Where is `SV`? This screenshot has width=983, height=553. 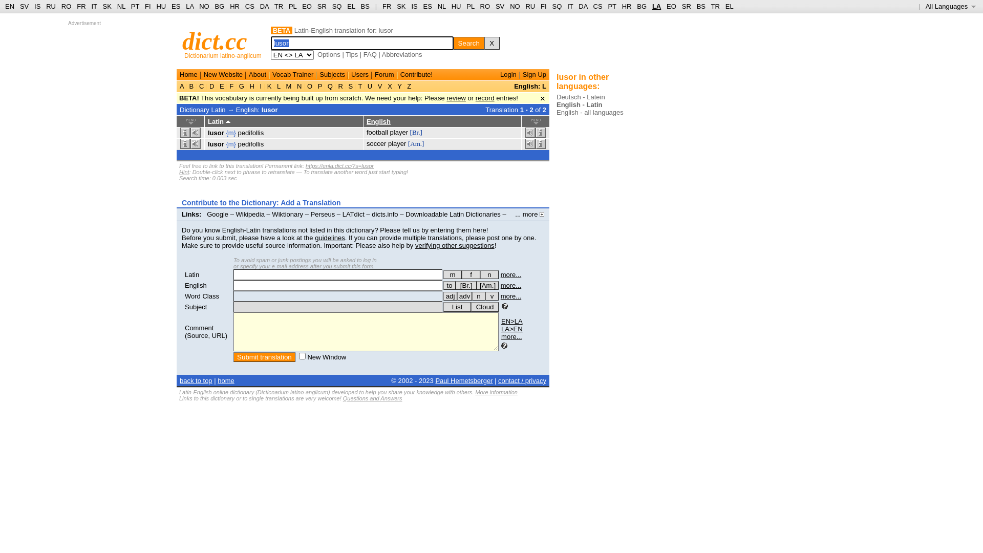
SV is located at coordinates (25, 6).